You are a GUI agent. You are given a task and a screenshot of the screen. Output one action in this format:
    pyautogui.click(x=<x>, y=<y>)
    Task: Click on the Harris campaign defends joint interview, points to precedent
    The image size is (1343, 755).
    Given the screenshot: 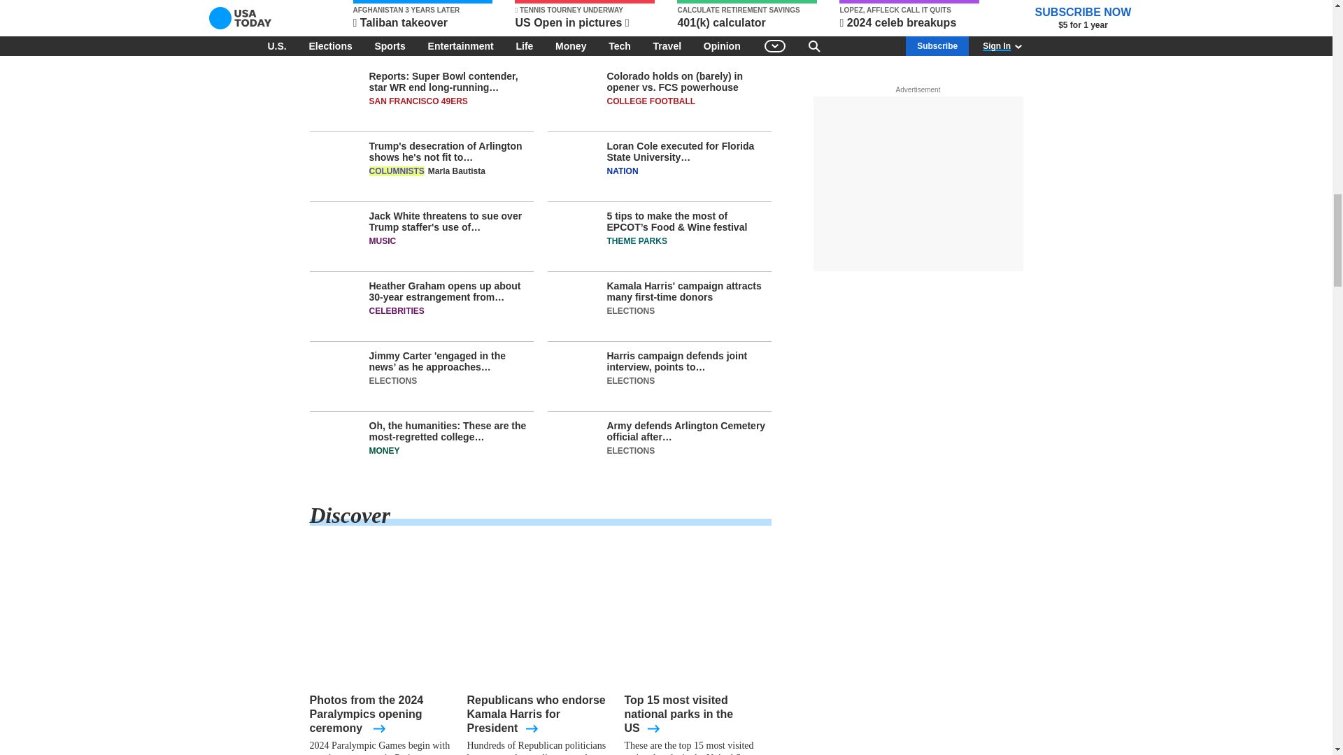 What is the action you would take?
    pyautogui.click(x=659, y=380)
    